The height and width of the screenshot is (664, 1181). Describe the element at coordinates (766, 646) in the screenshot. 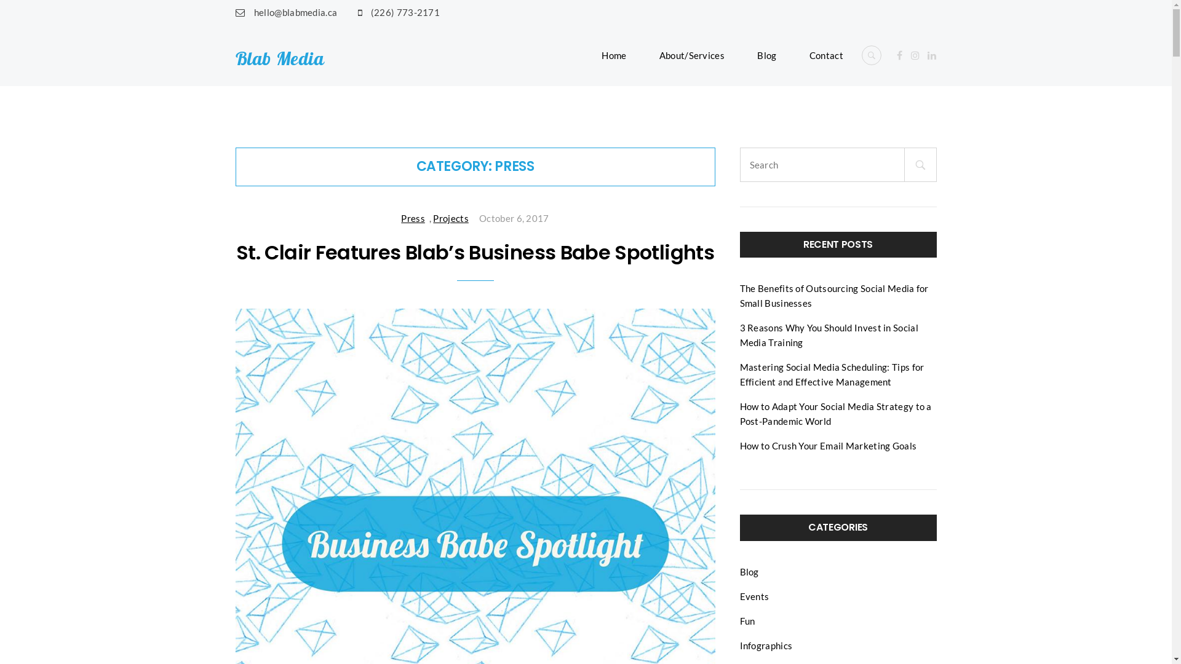

I see `Infographics` at that location.